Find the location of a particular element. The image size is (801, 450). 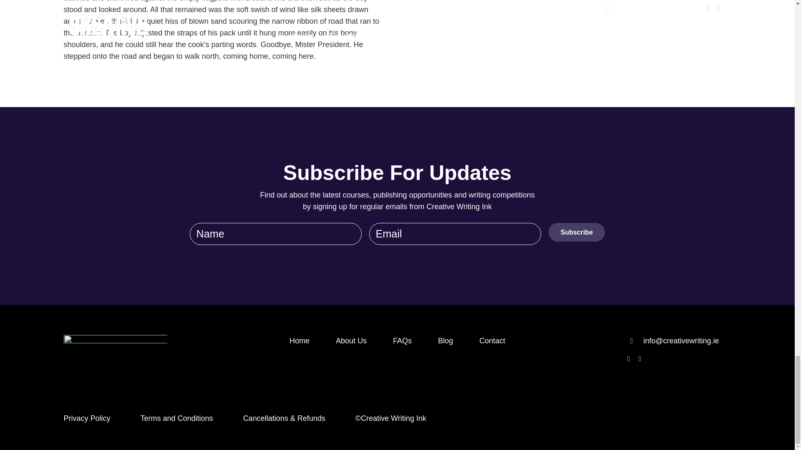

Home is located at coordinates (299, 341).